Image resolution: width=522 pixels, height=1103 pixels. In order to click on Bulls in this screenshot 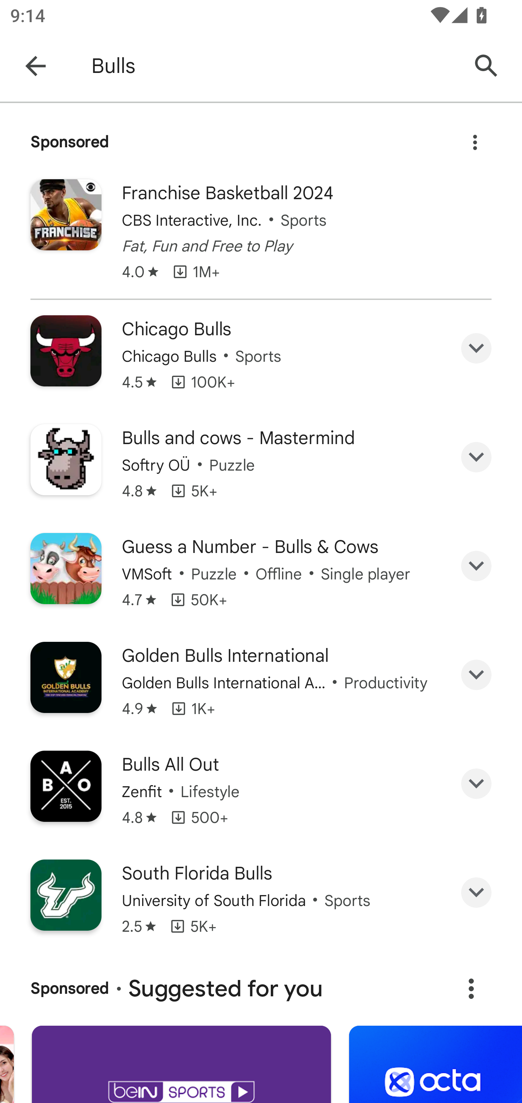, I will do `click(273, 66)`.